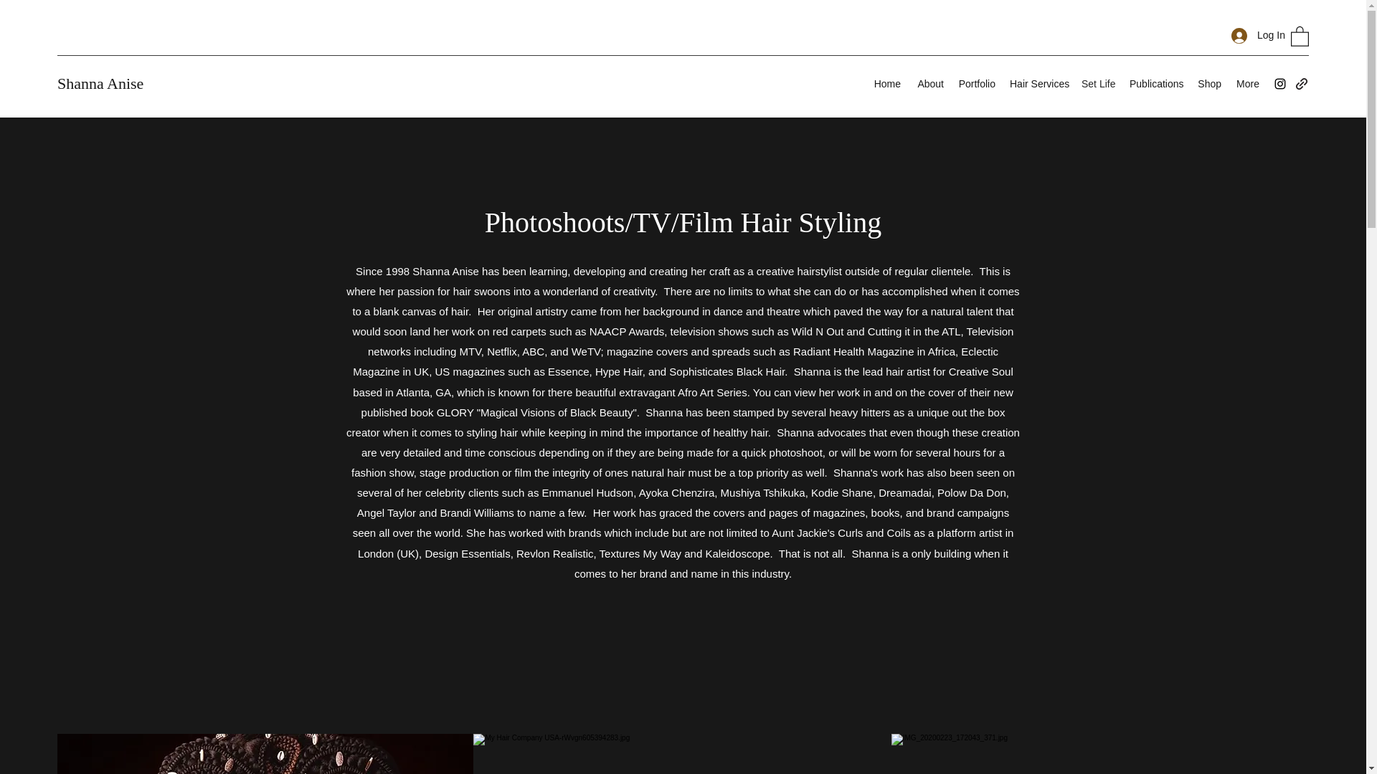 This screenshot has height=774, width=1377. Describe the element at coordinates (1156, 83) in the screenshot. I see `Publications` at that location.